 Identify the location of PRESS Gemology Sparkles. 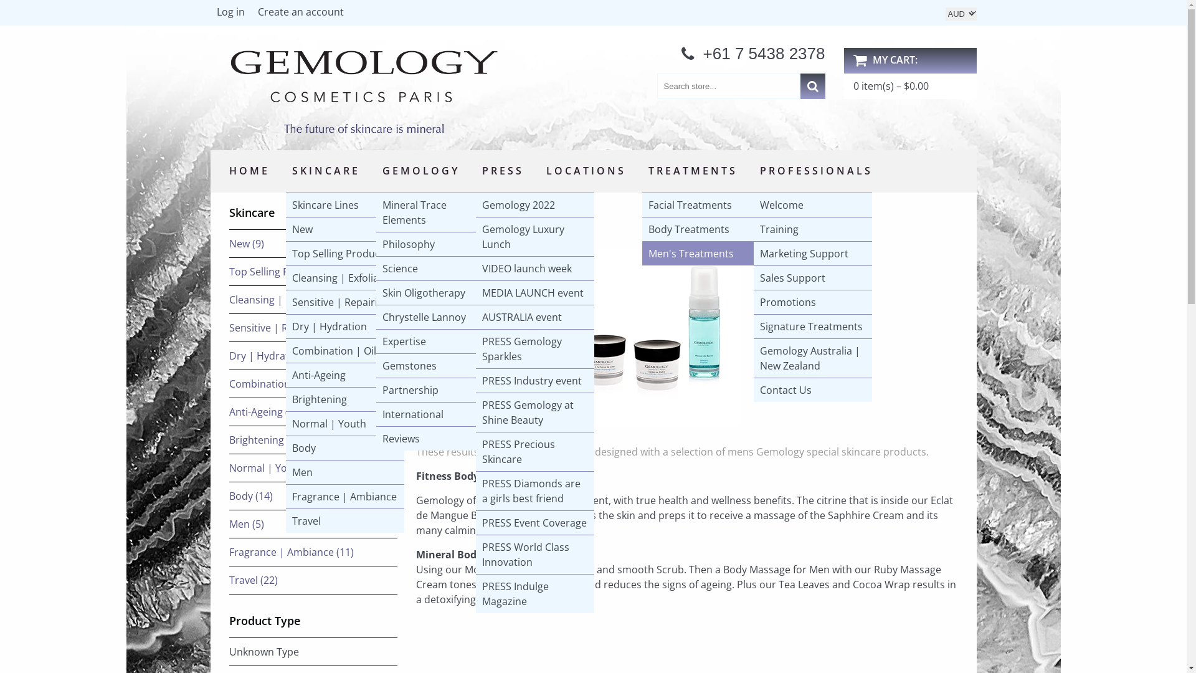
(535, 349).